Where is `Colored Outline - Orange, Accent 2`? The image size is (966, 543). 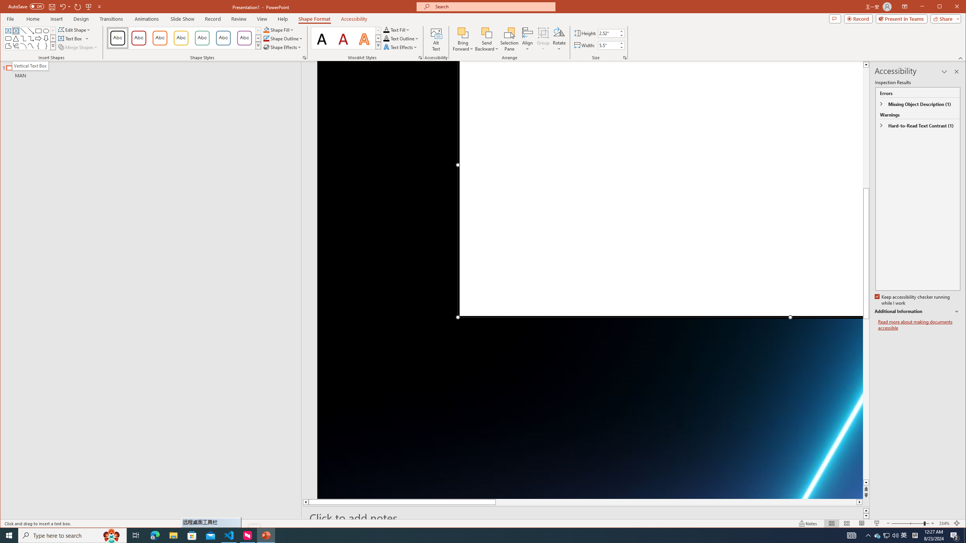 Colored Outline - Orange, Accent 2 is located at coordinates (160, 38).